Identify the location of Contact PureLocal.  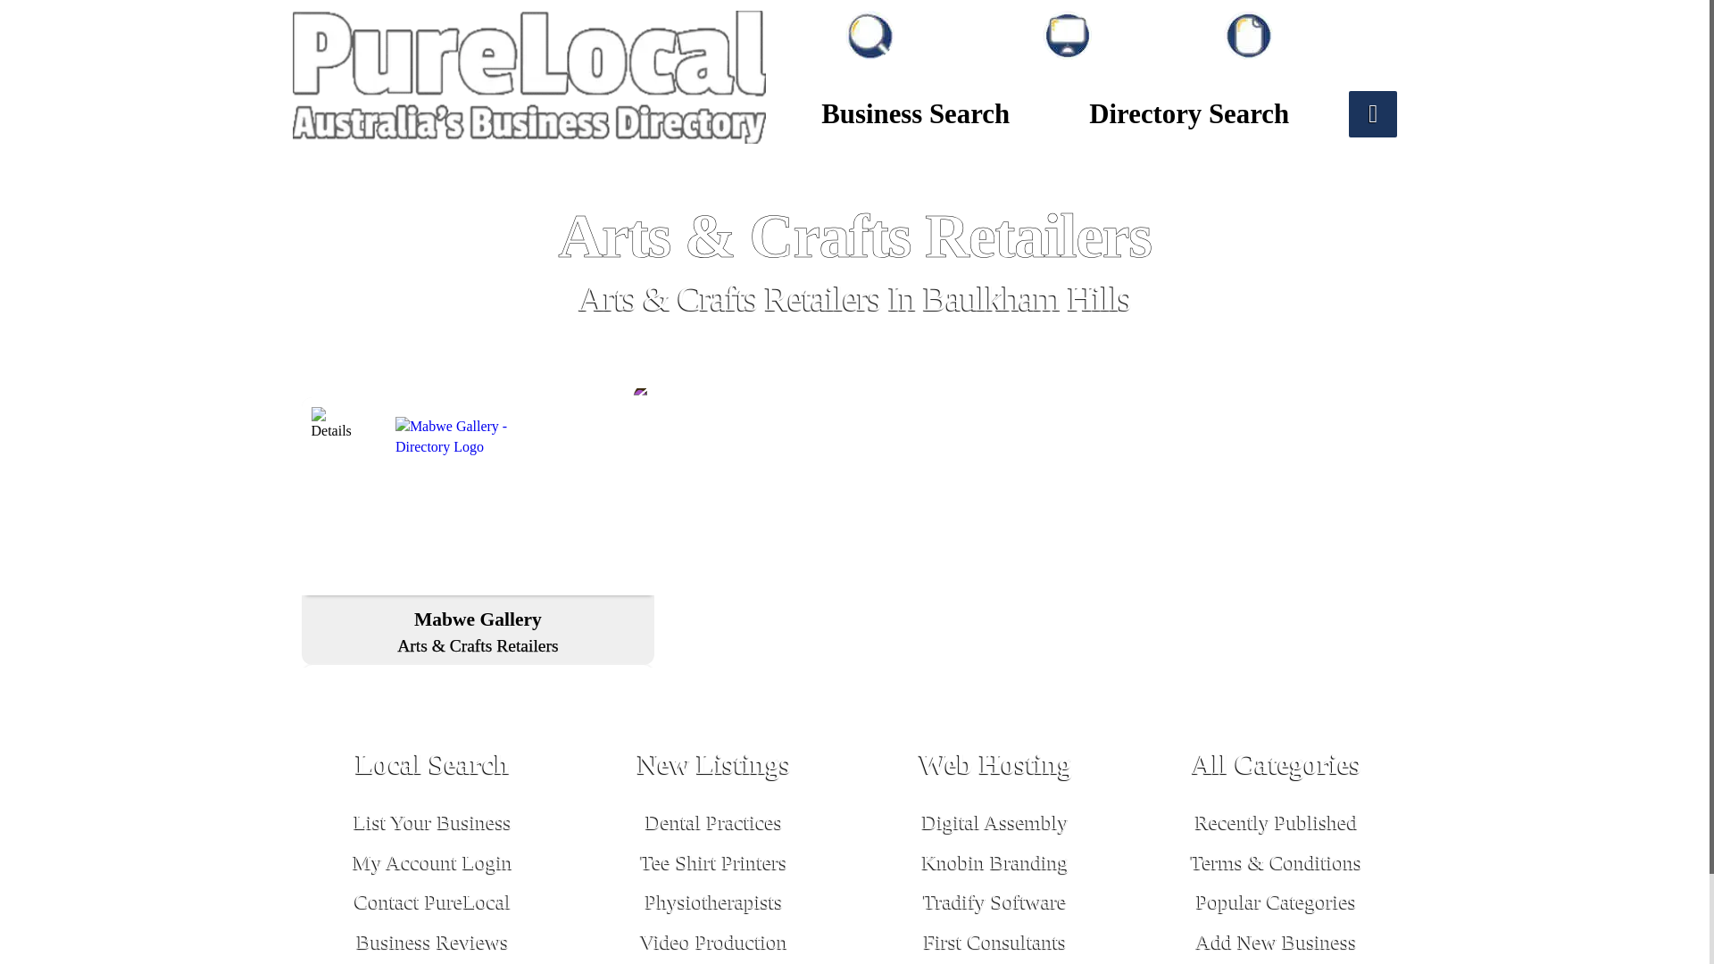
(432, 901).